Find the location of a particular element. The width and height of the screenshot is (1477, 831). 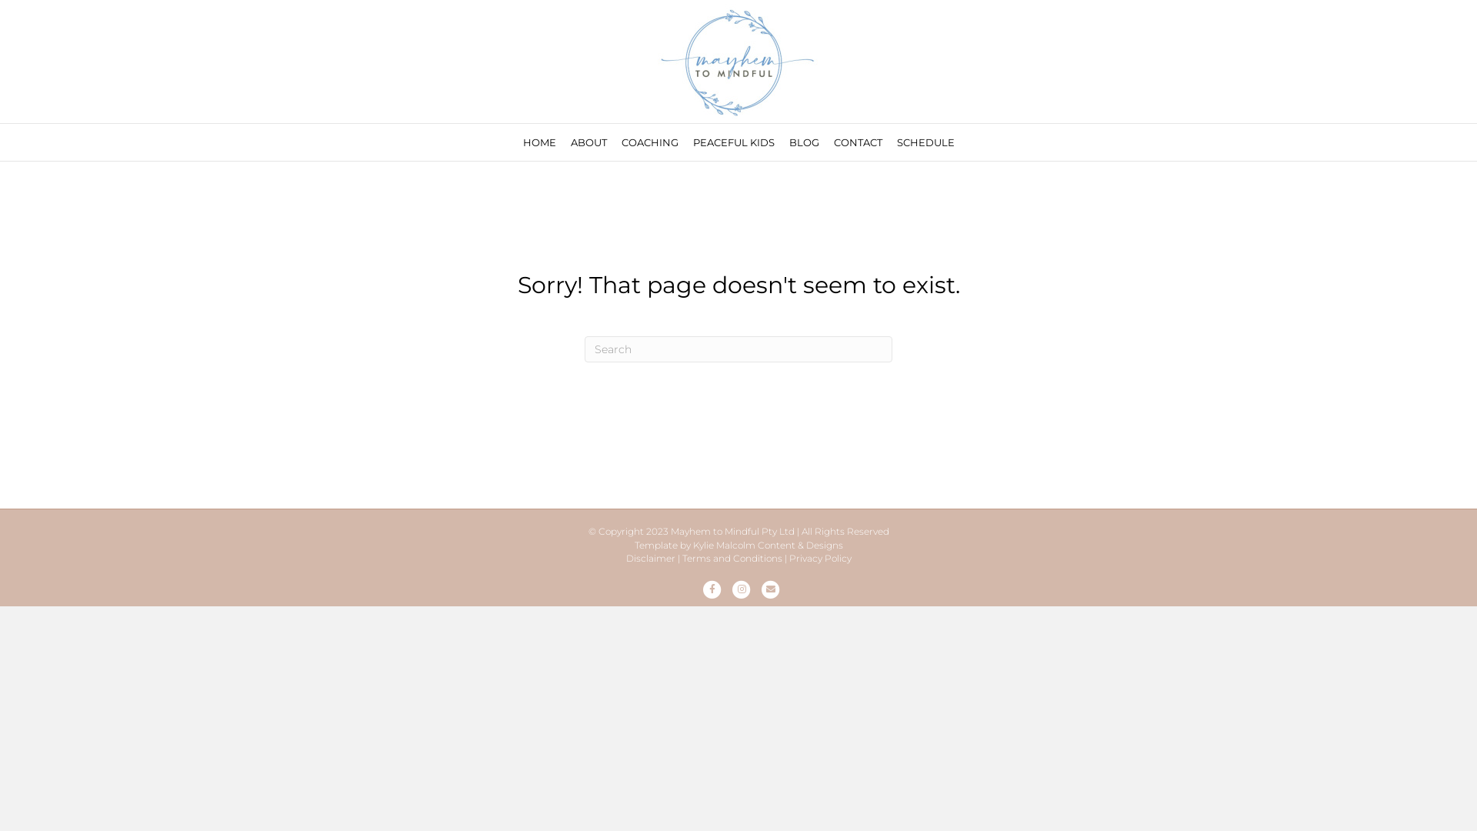

CONTACT is located at coordinates (859, 142).